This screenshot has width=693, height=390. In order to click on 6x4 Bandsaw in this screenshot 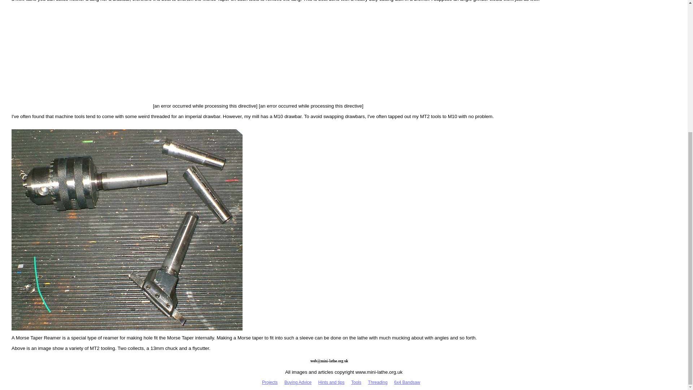, I will do `click(407, 382)`.